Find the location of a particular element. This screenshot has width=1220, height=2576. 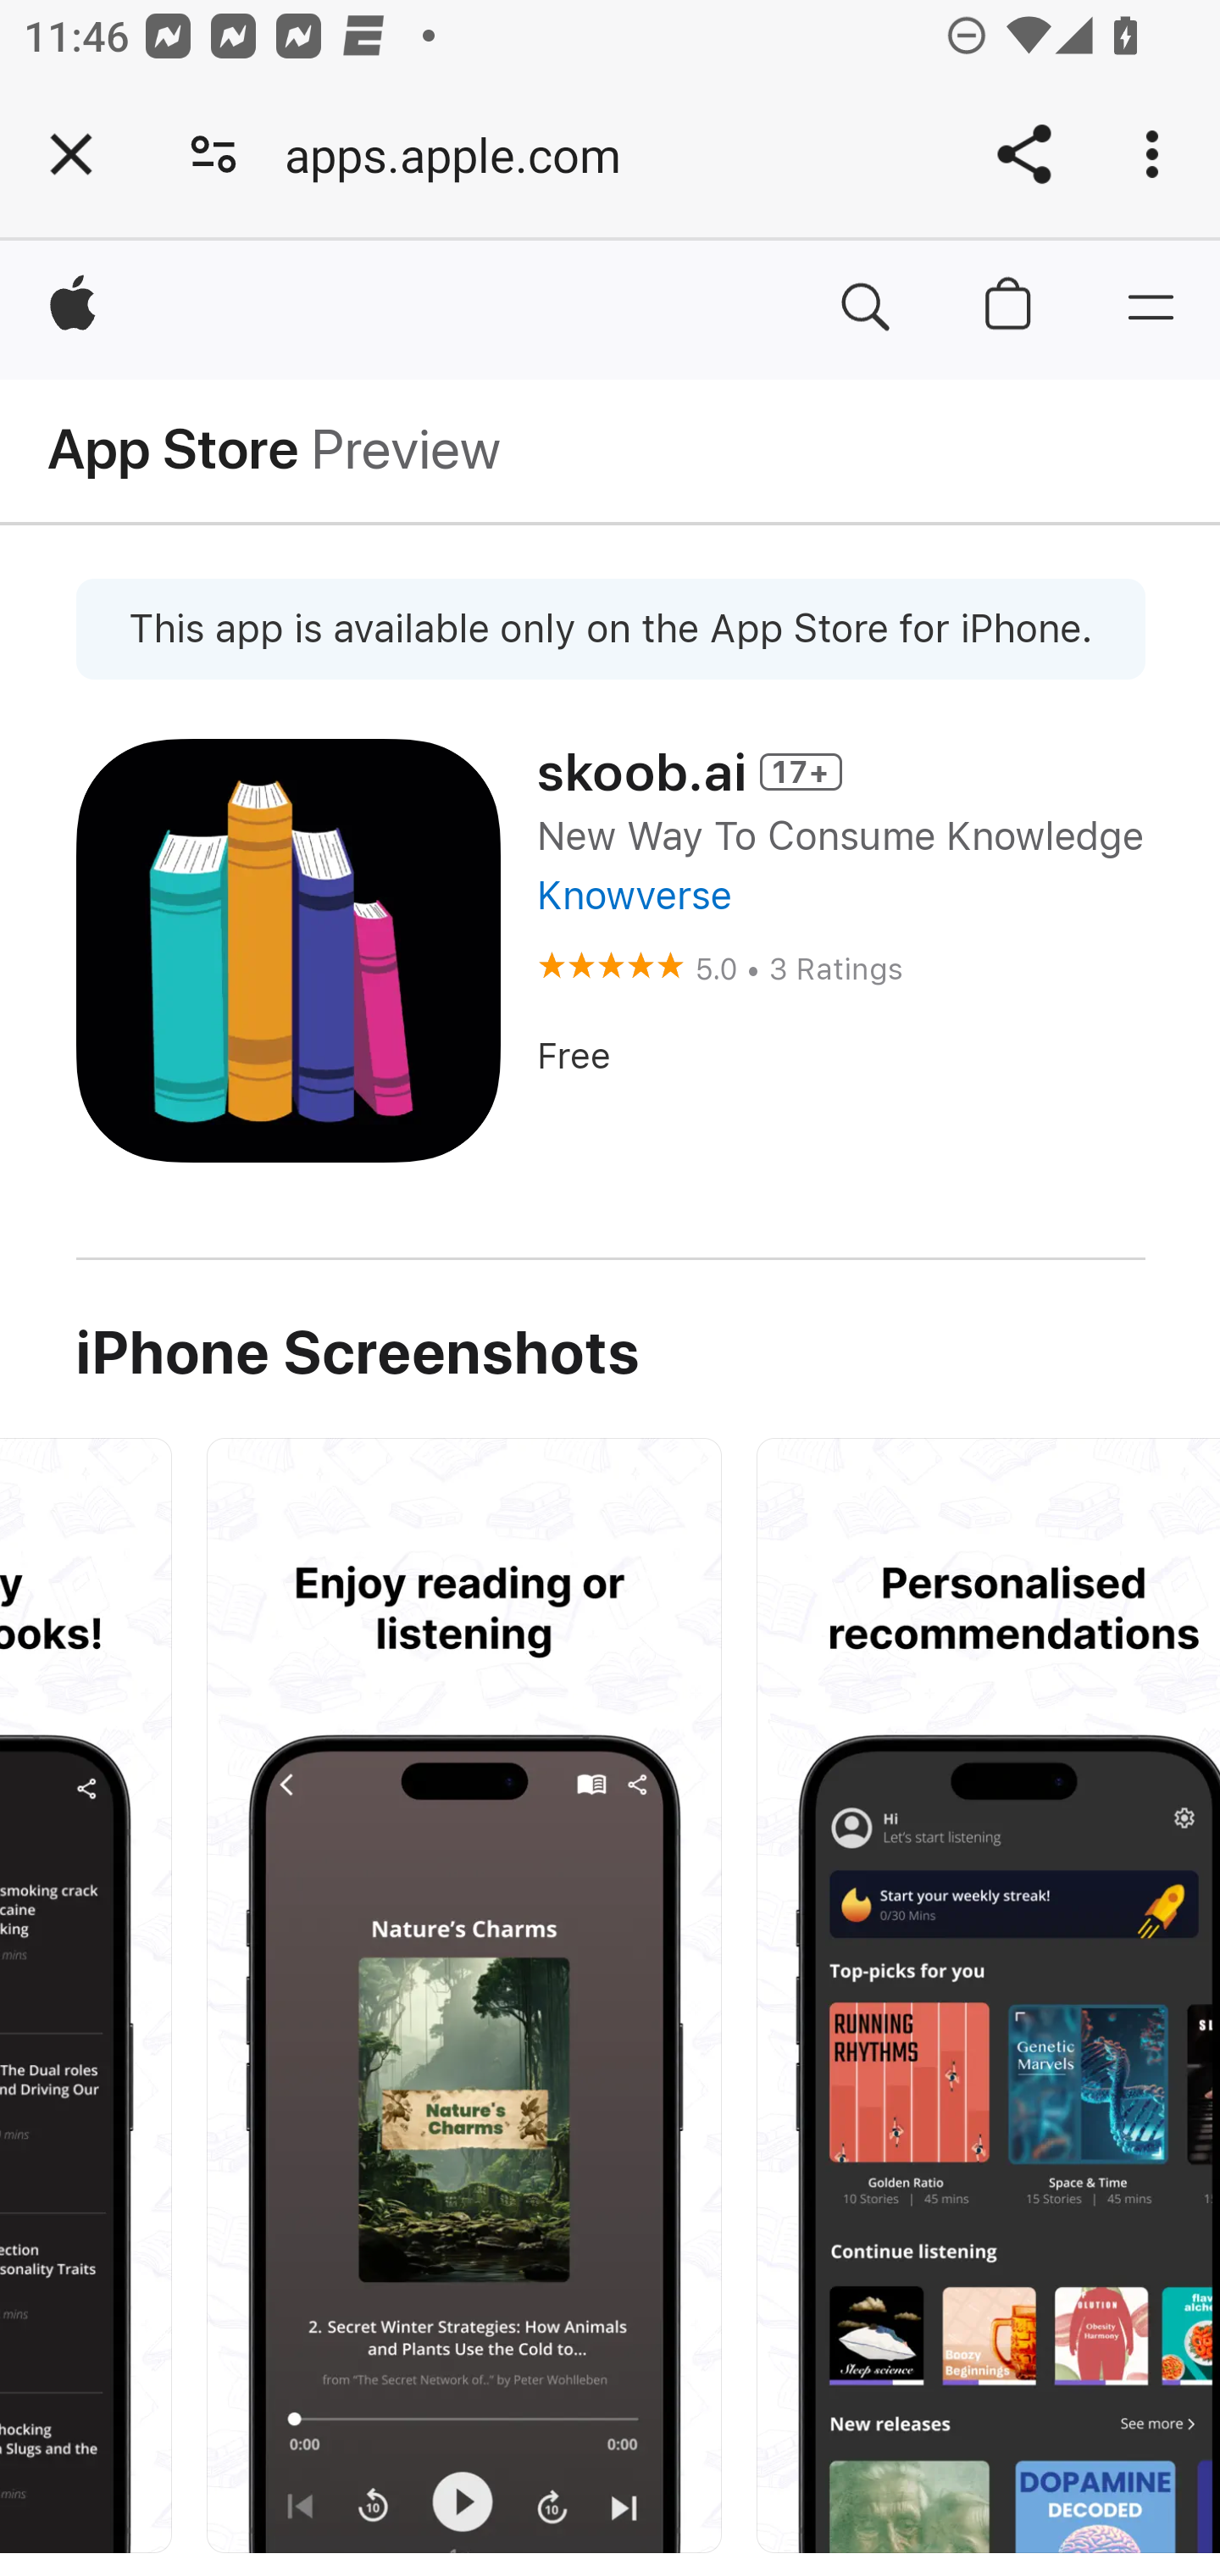

Shopping Bag is located at coordinates (1009, 308).